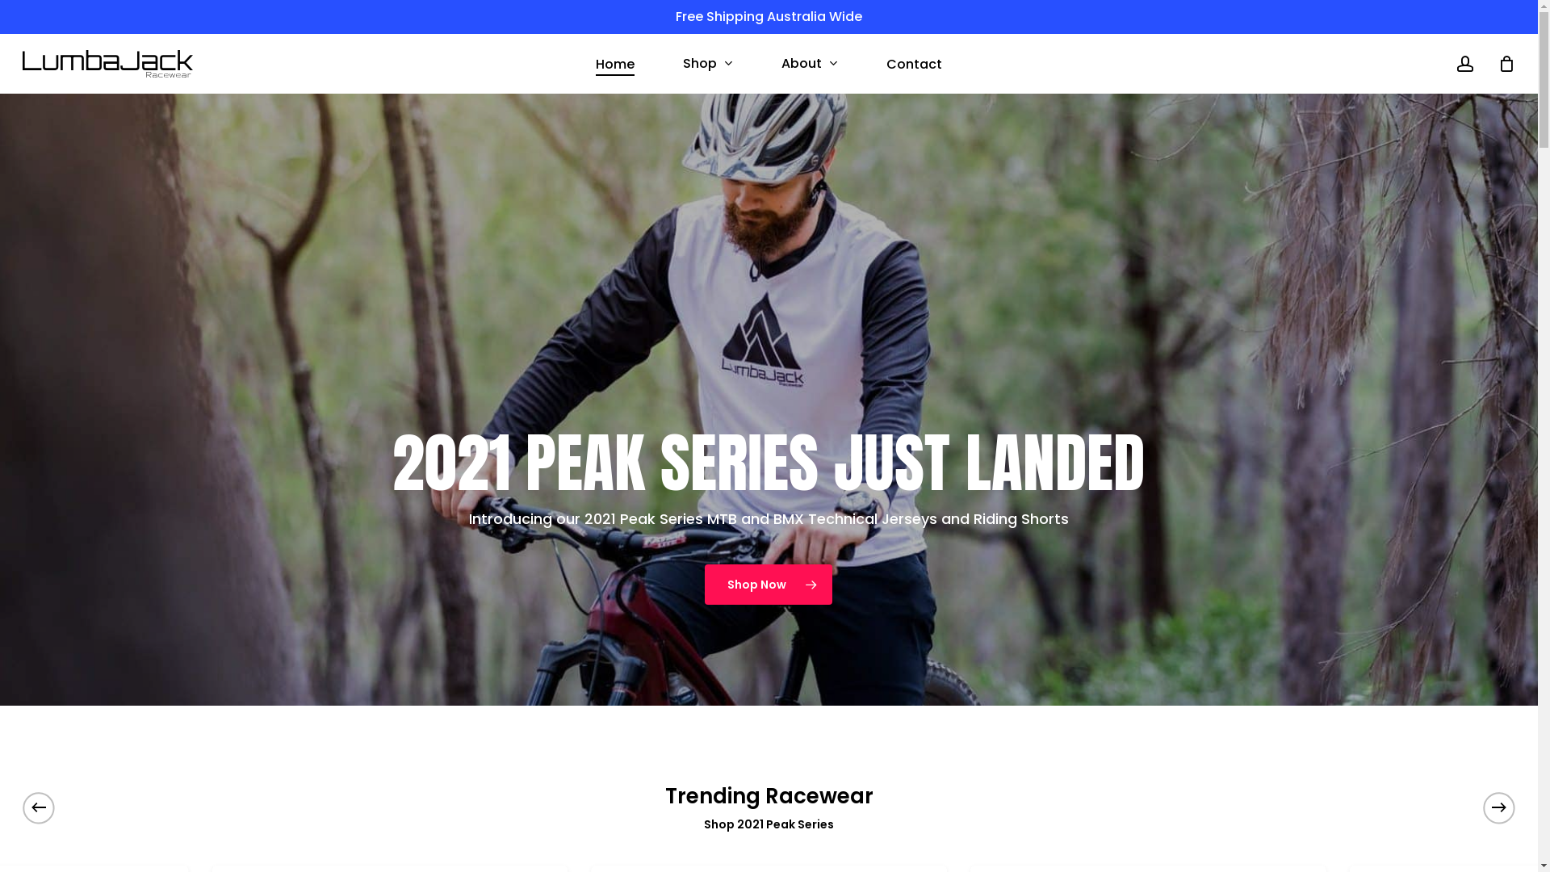  What do you see at coordinates (708, 64) in the screenshot?
I see `Shop` at bounding box center [708, 64].